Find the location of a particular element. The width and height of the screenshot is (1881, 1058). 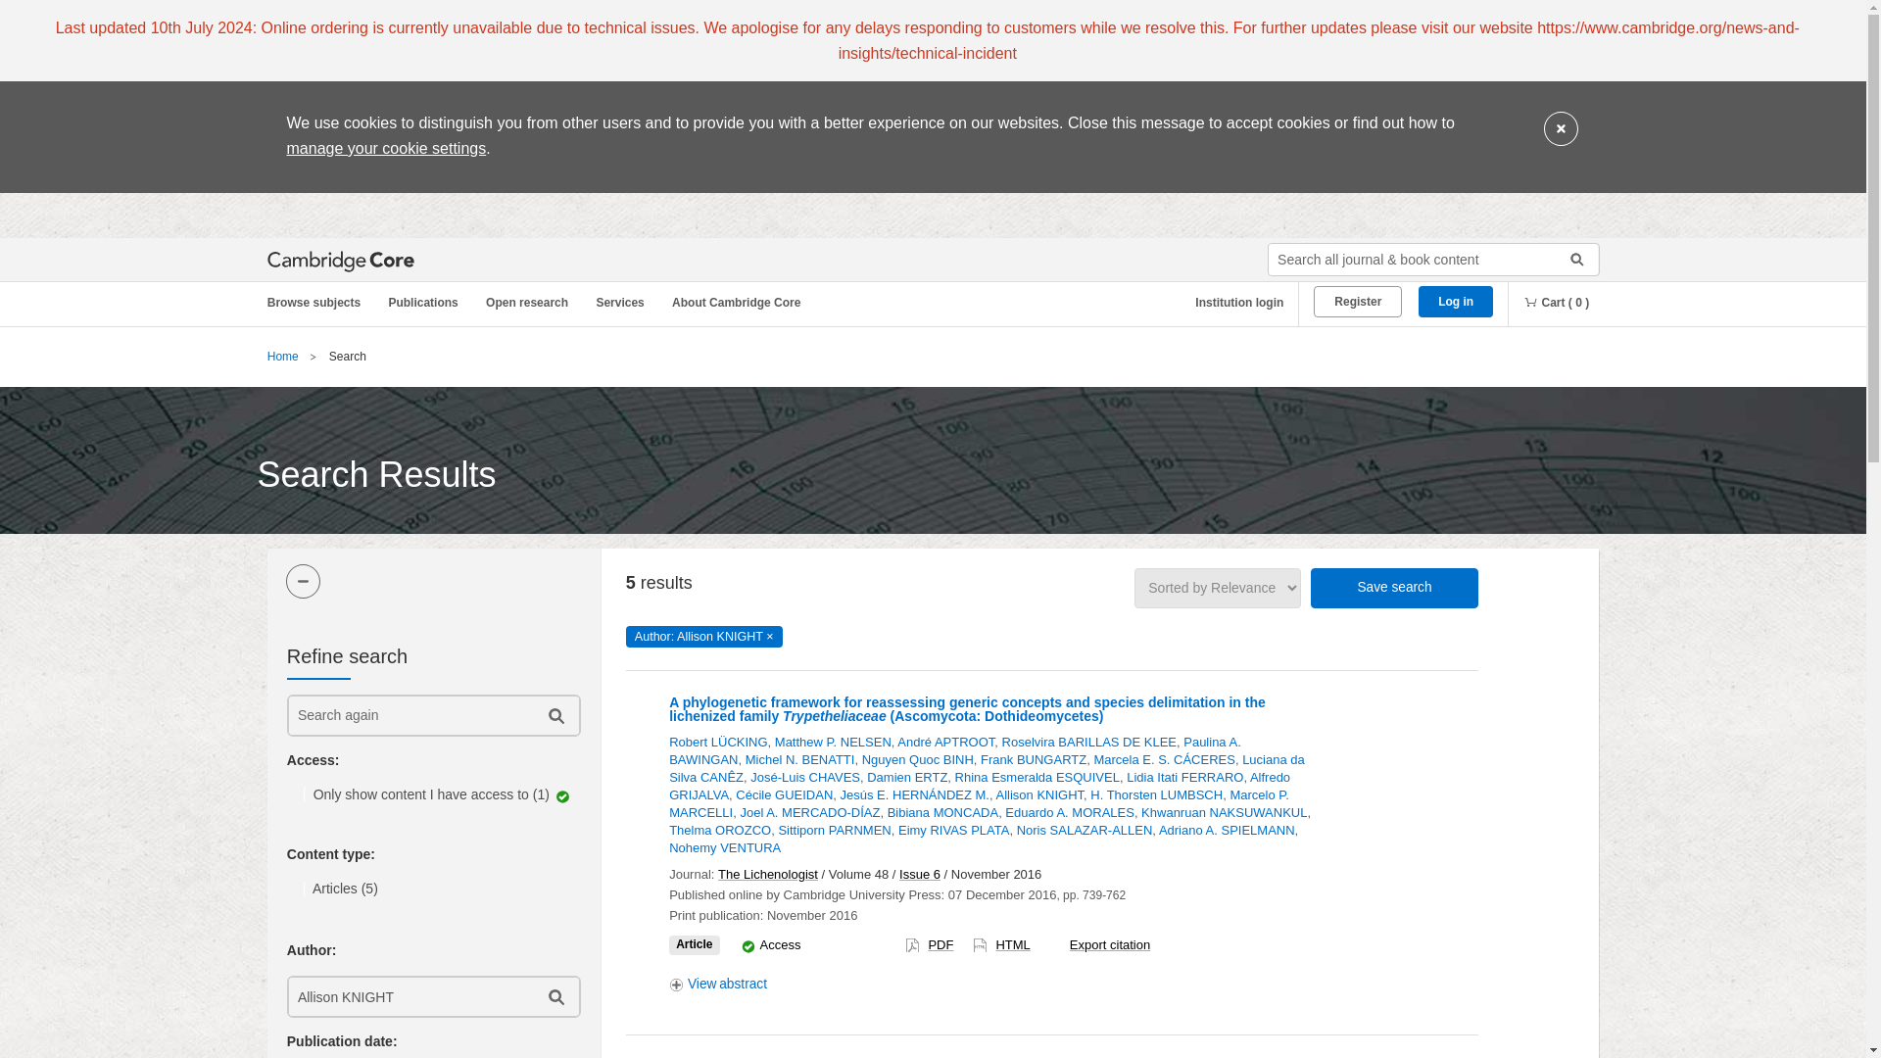

Close cookie message is located at coordinates (1561, 129).